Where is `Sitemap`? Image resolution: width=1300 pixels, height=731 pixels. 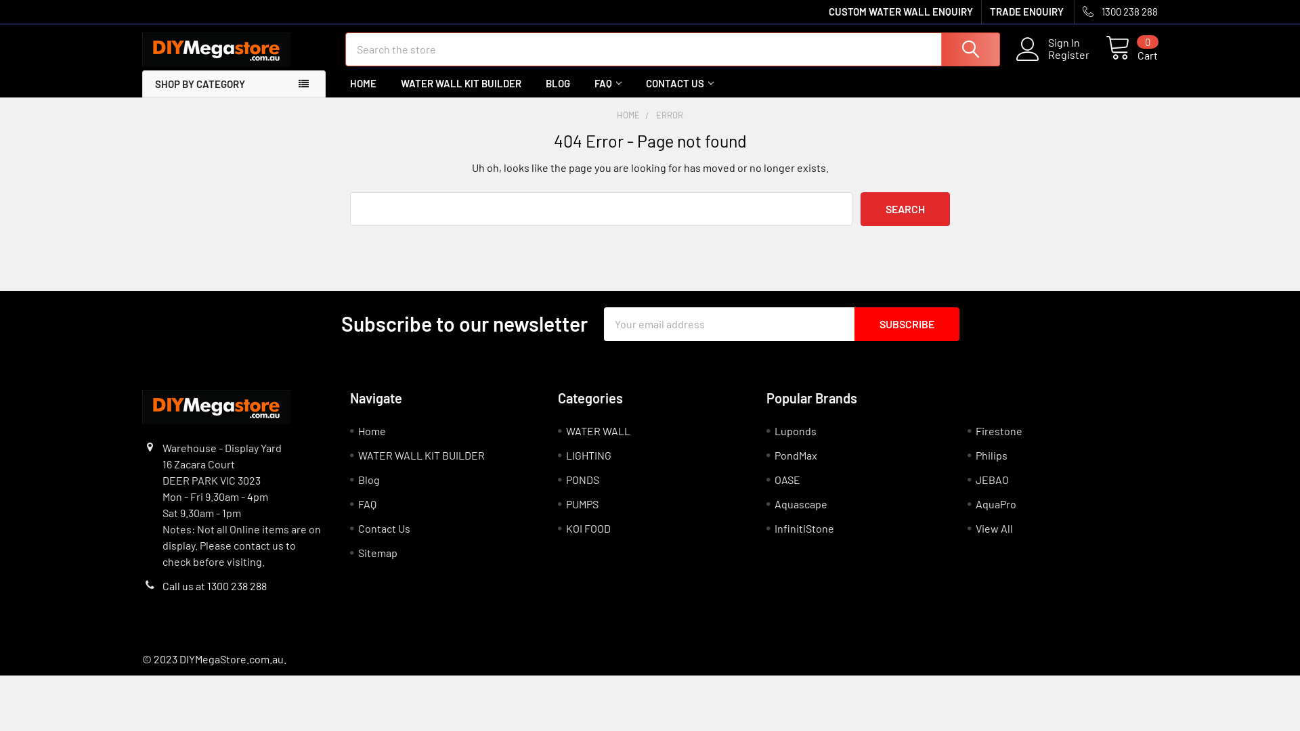 Sitemap is located at coordinates (378, 552).